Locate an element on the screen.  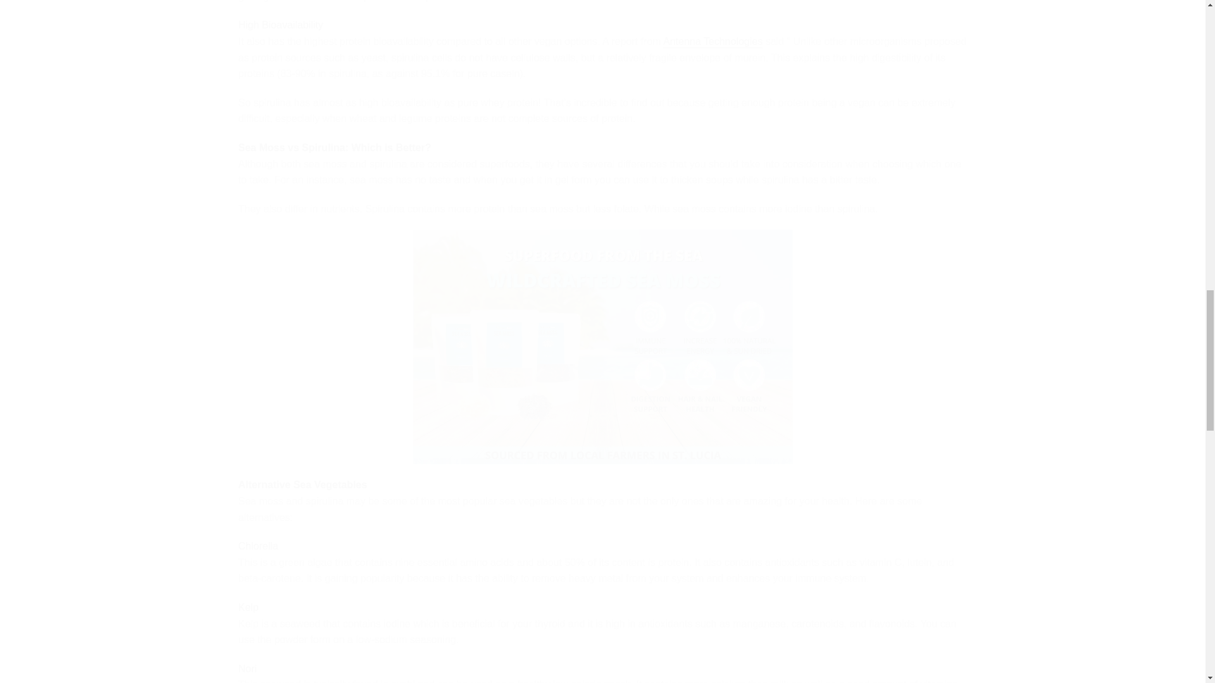
Spirulina Protein Research Antenna Technologies is located at coordinates (713, 42).